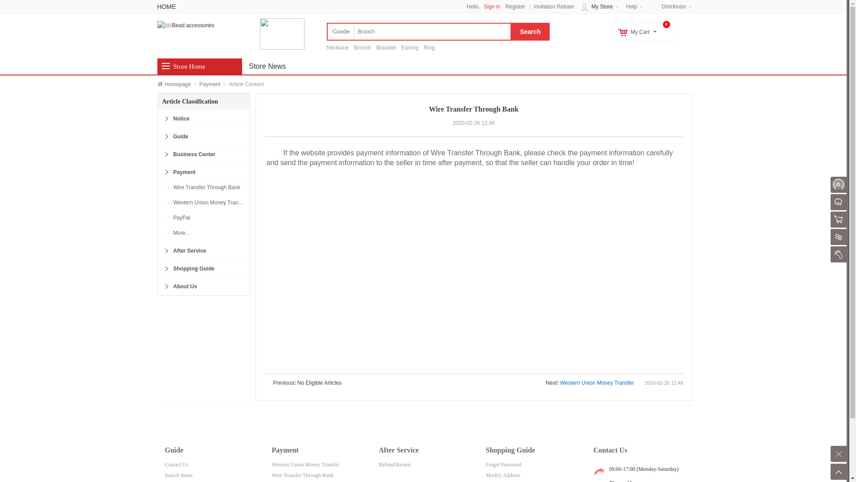 The width and height of the screenshot is (856, 482). What do you see at coordinates (337, 48) in the screenshot?
I see `Necklace` at bounding box center [337, 48].